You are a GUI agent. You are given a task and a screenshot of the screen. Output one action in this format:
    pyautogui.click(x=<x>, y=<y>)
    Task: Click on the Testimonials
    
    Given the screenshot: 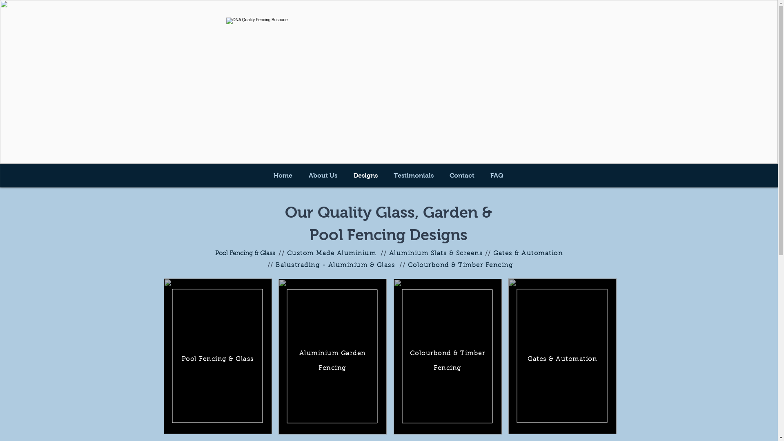 What is the action you would take?
    pyautogui.click(x=413, y=176)
    